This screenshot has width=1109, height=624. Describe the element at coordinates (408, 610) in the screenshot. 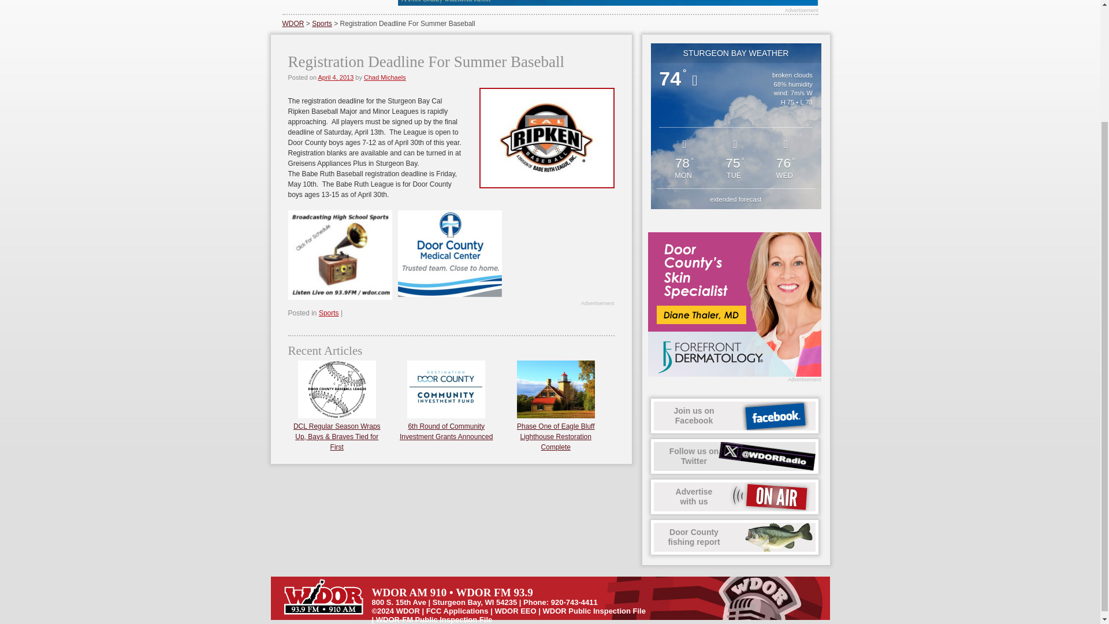

I see `Sports` at that location.